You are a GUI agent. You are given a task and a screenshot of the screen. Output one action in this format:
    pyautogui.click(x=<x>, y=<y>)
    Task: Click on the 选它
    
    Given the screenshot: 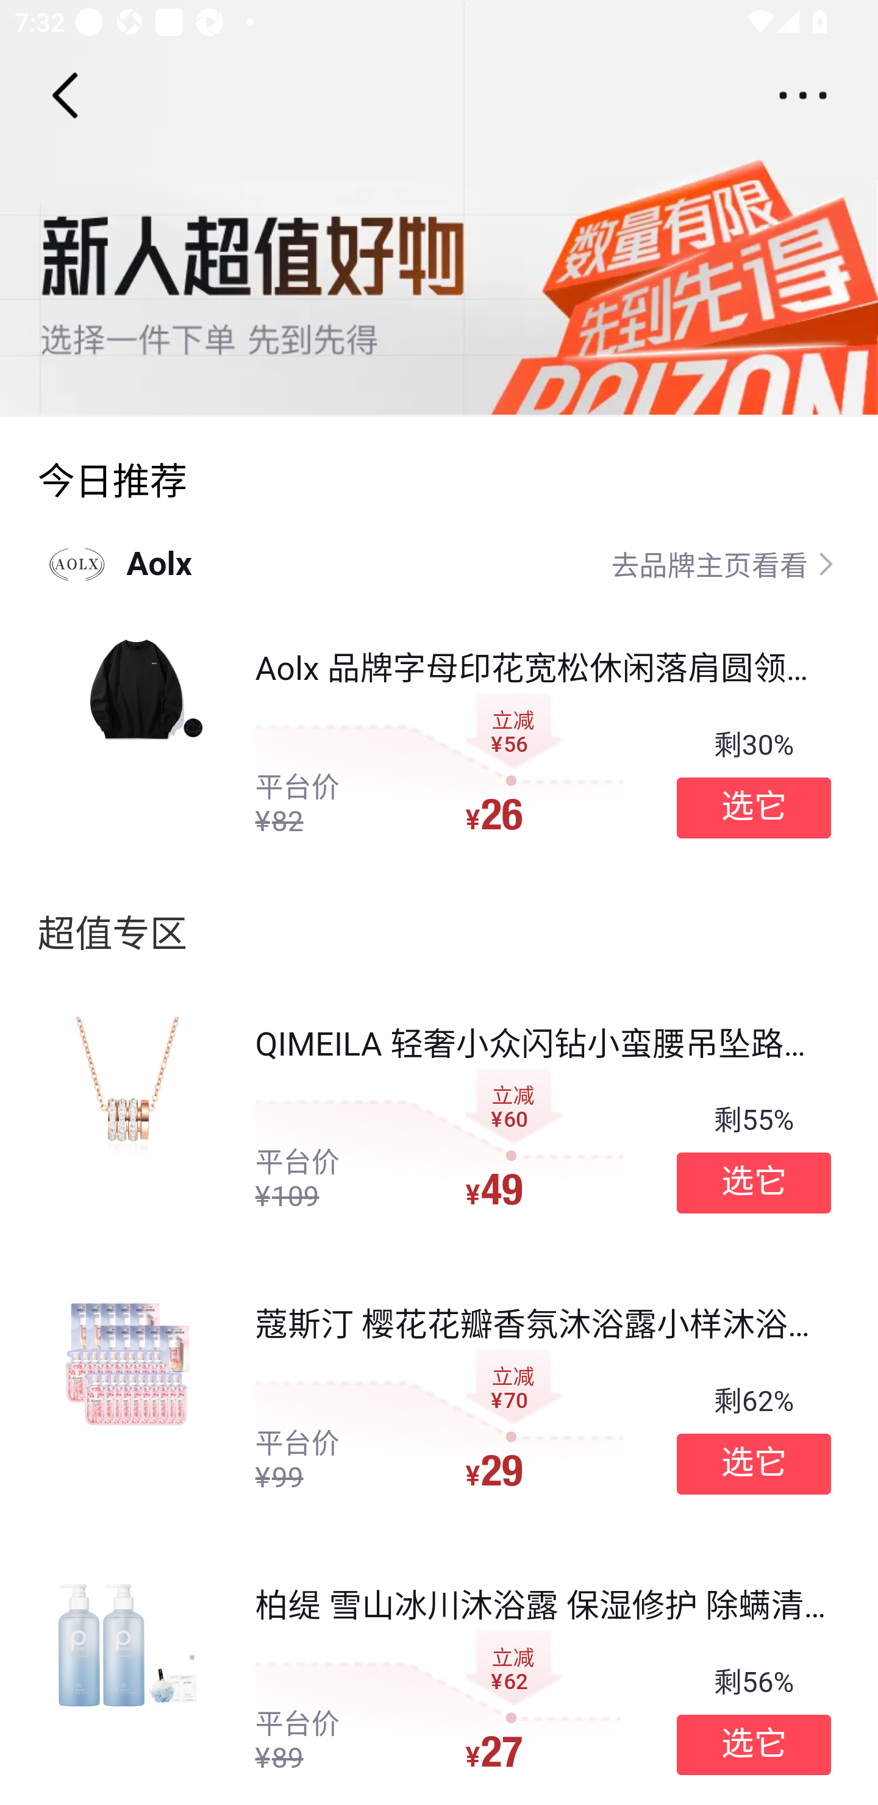 What is the action you would take?
    pyautogui.click(x=754, y=1745)
    